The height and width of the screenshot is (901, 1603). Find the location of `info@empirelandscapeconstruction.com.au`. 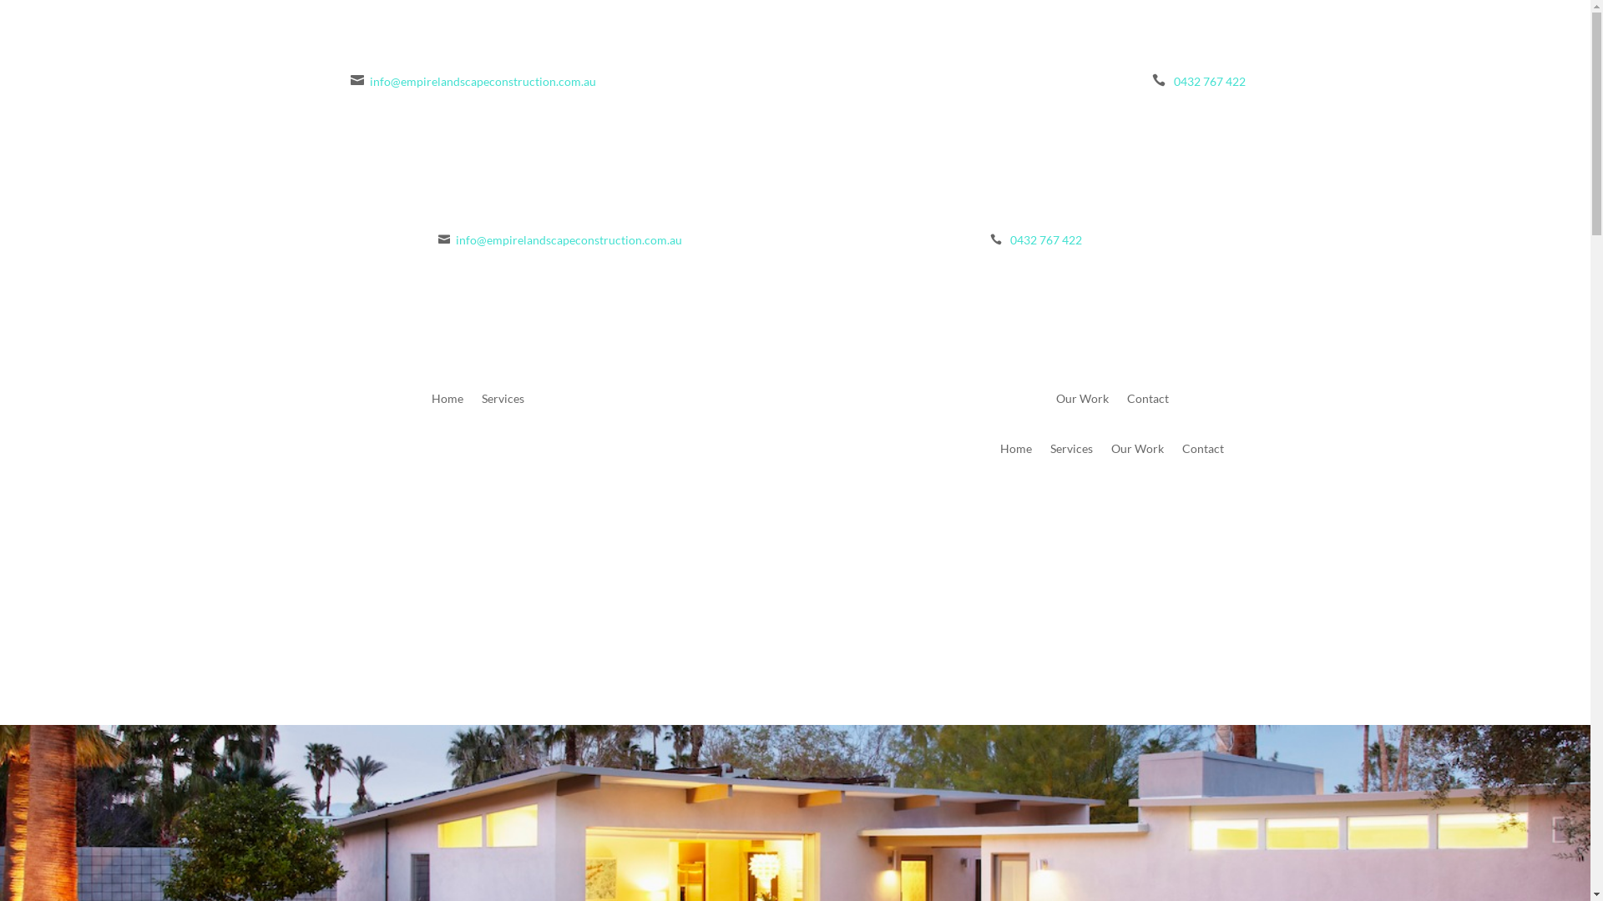

info@empirelandscapeconstruction.com.au is located at coordinates (569, 240).